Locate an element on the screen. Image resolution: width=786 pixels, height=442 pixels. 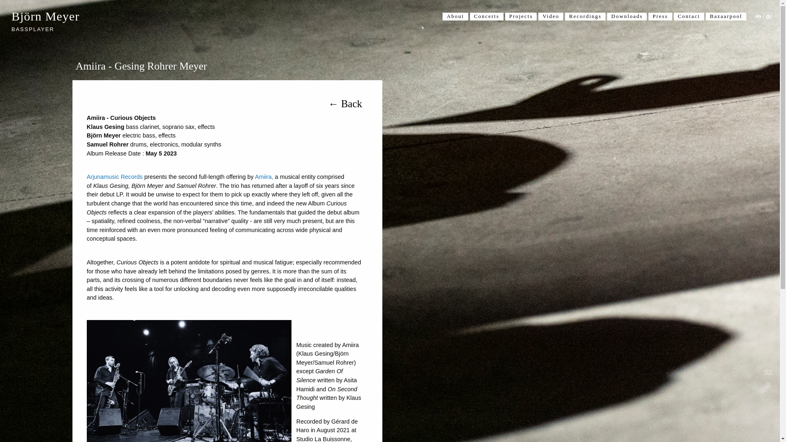
Arjunamusic Records is located at coordinates (115, 177).